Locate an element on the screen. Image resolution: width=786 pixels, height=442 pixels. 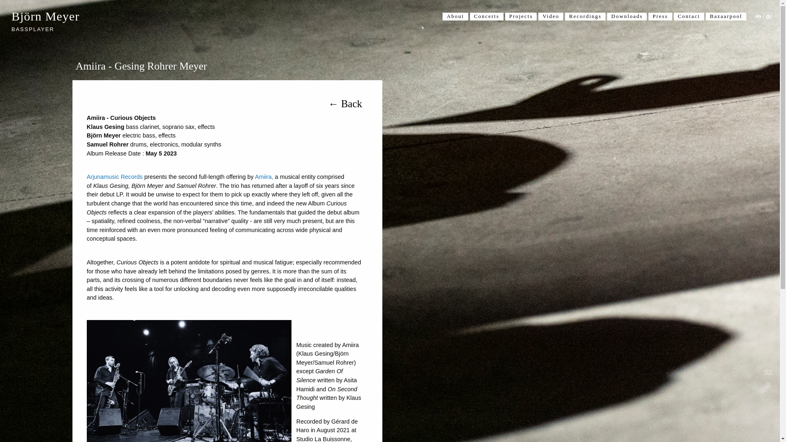
Arjunamusic Records is located at coordinates (115, 177).